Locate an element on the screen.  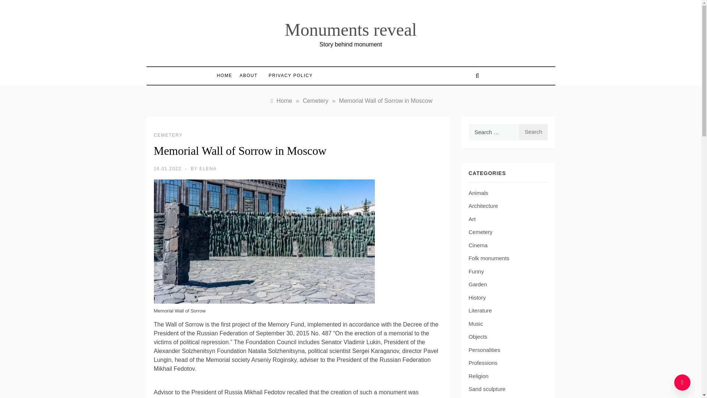
PRIVACY POLICY is located at coordinates (287, 75).